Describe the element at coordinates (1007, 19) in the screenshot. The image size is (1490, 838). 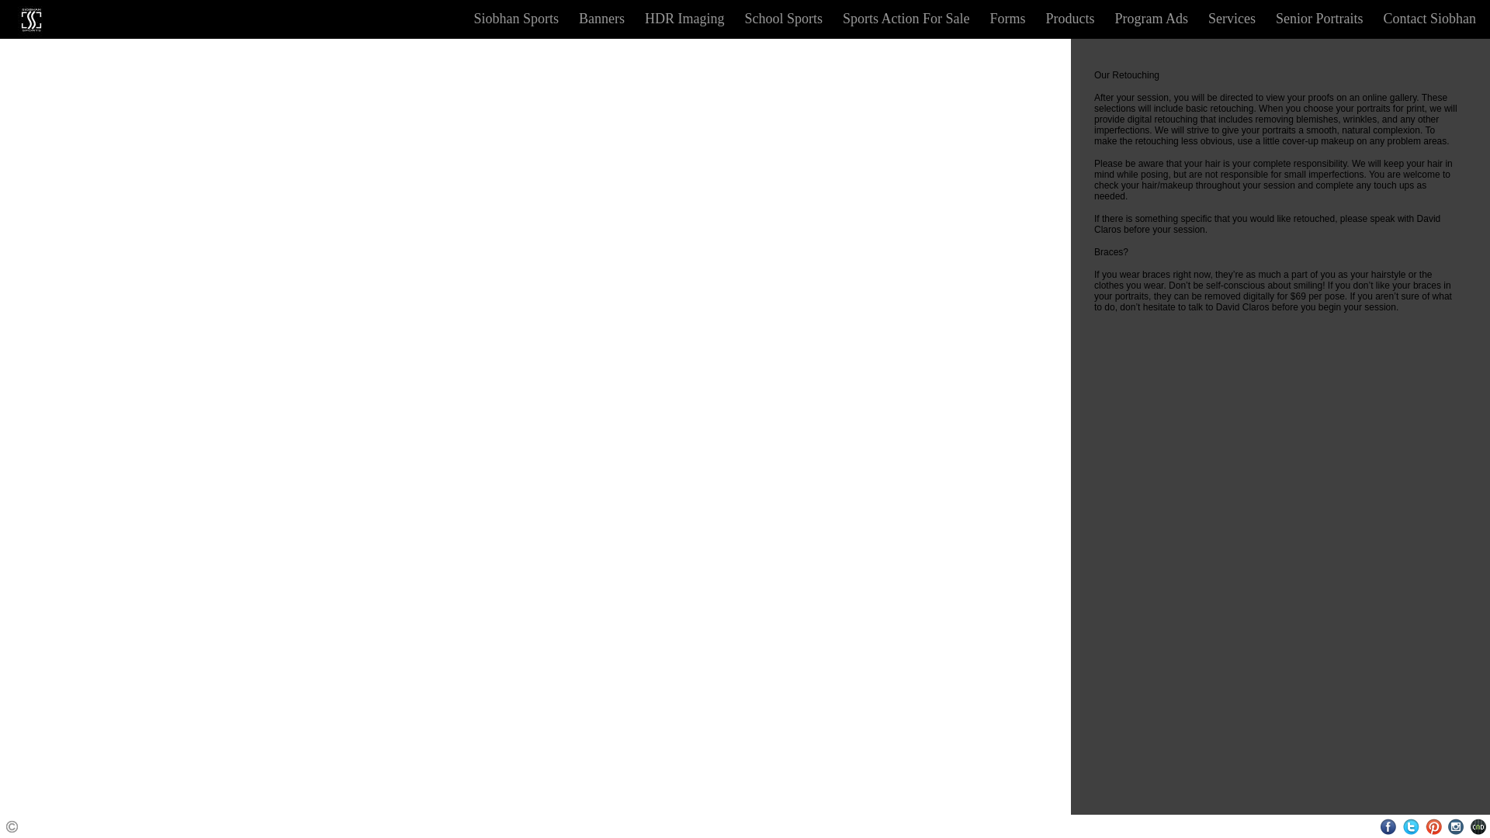
I see `Forms` at that location.